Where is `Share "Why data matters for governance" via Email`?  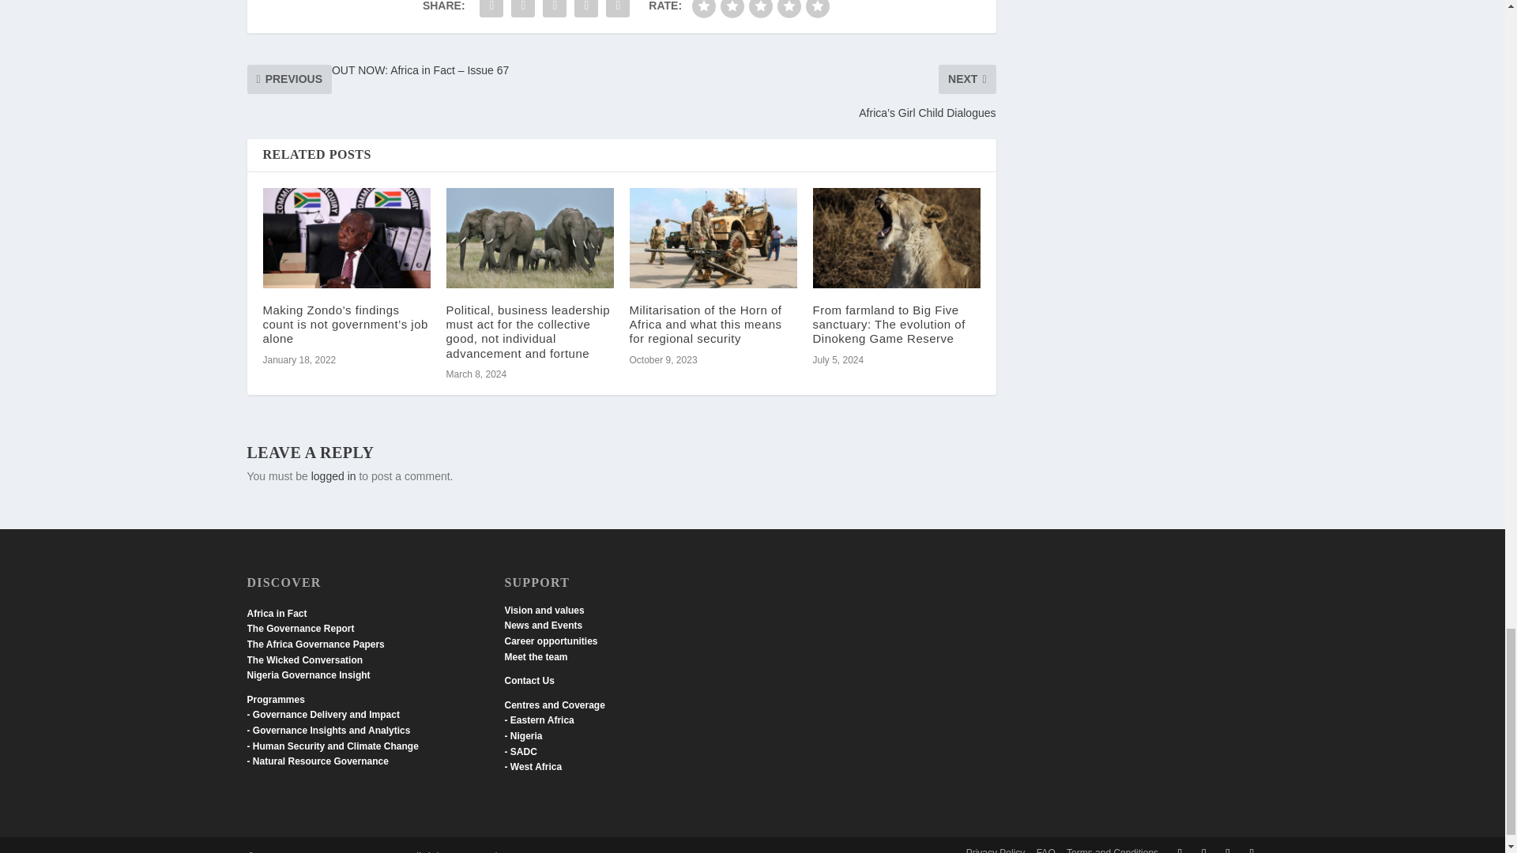 Share "Why data matters for governance" via Email is located at coordinates (618, 11).